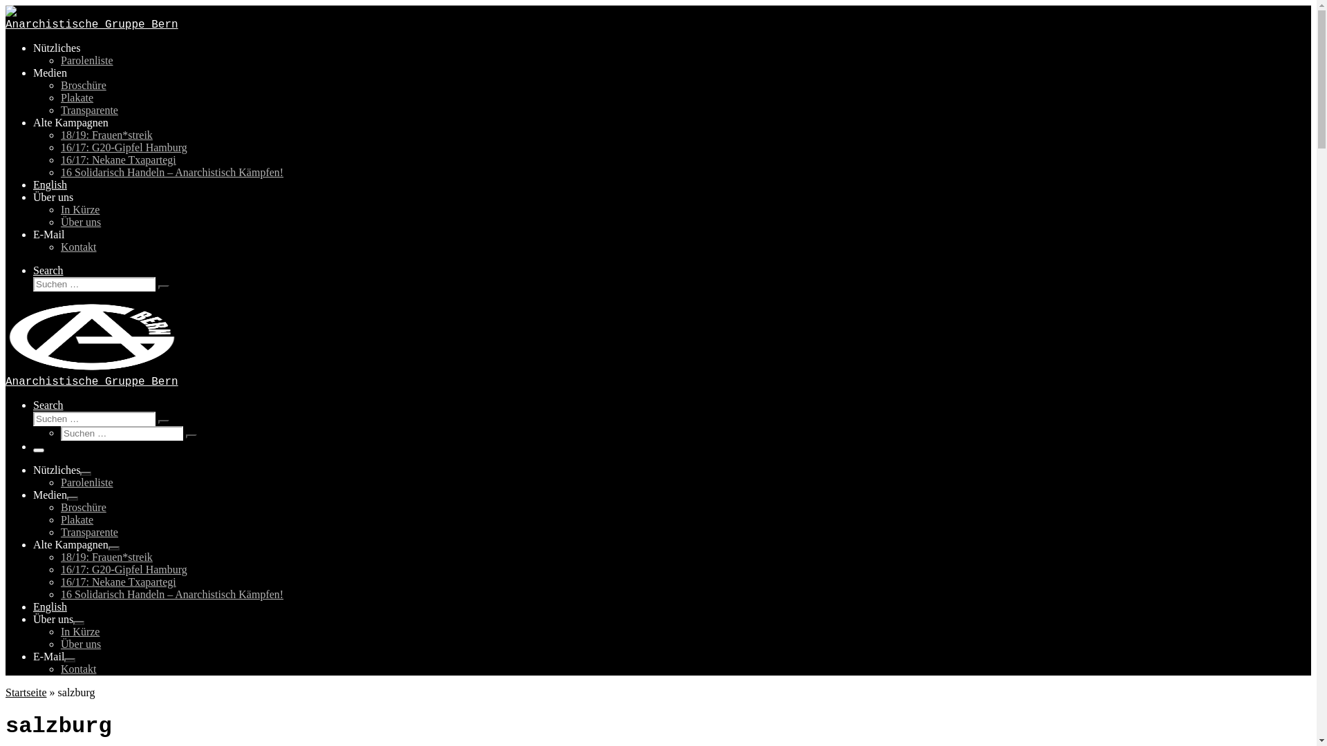  Describe the element at coordinates (90, 111) in the screenshot. I see `Transparente` at that location.